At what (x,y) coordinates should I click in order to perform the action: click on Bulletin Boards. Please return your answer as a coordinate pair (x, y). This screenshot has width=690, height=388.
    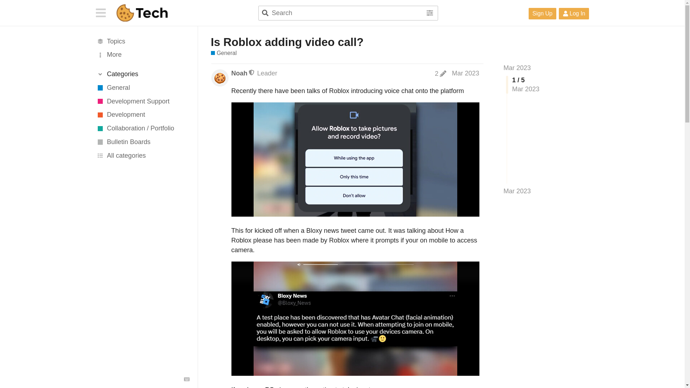
    Looking at the image, I should click on (142, 142).